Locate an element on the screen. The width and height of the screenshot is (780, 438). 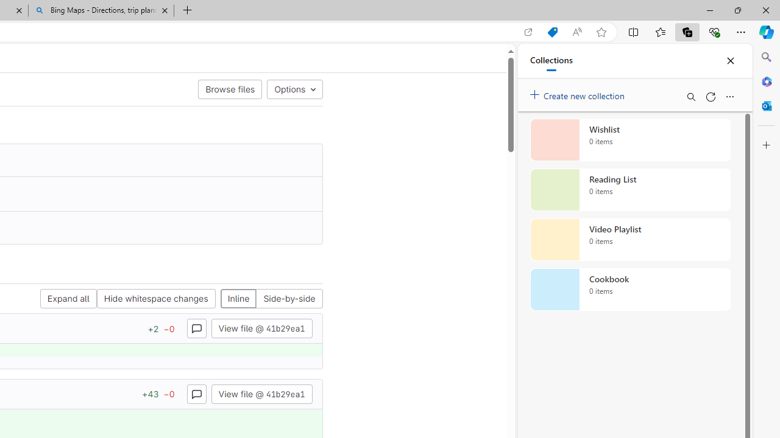
Reading List collection, 0 items is located at coordinates (630, 190).